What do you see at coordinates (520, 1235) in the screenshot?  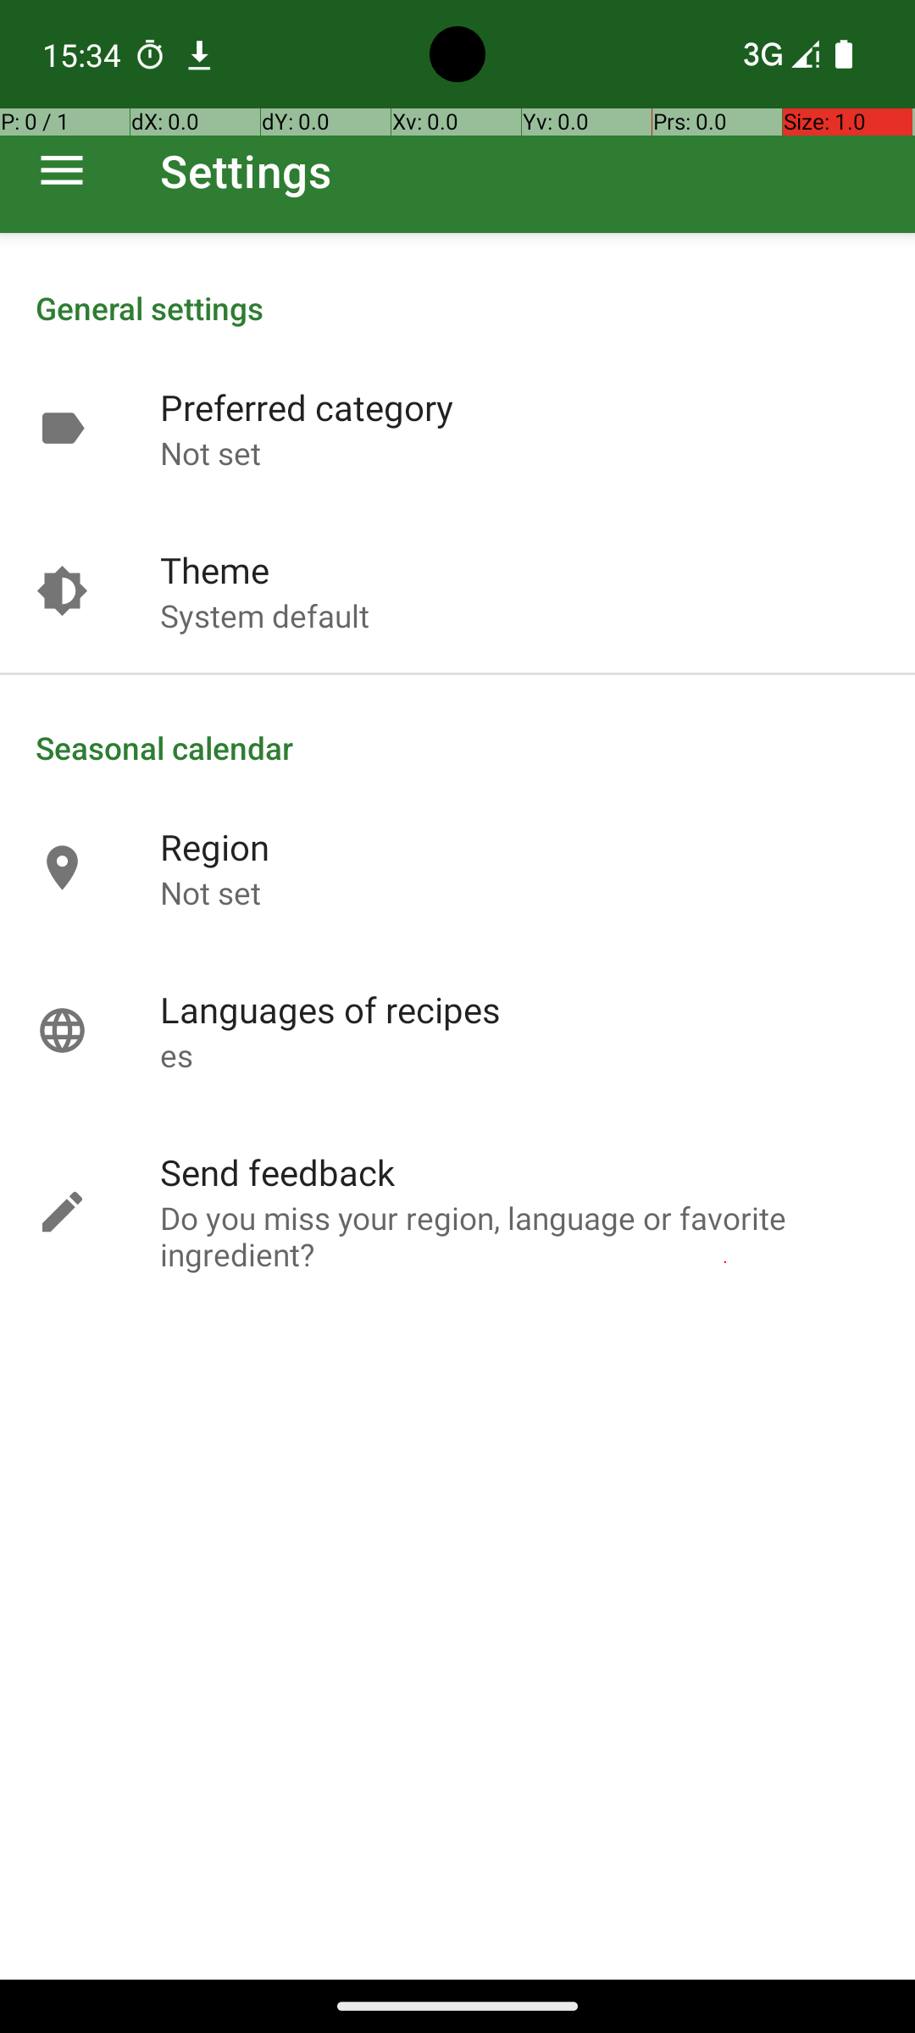 I see `Do you miss your region, language or favorite ingredient?` at bounding box center [520, 1235].